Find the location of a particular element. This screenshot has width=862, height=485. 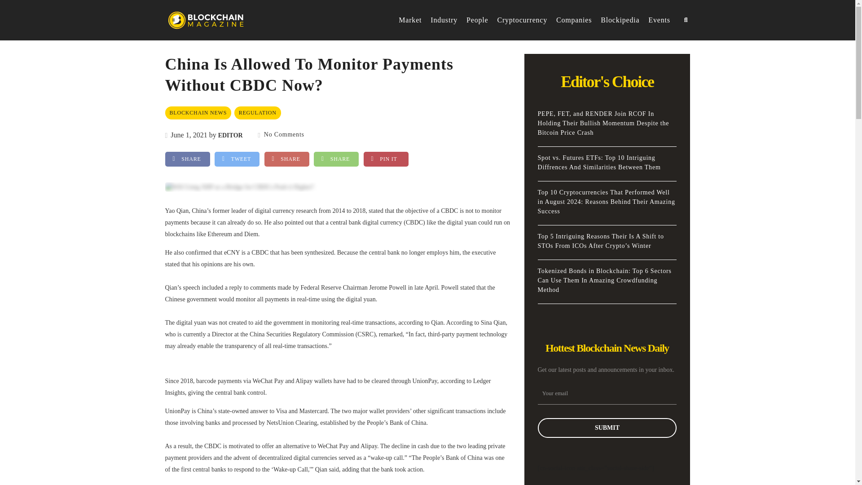

Market is located at coordinates (409, 20).